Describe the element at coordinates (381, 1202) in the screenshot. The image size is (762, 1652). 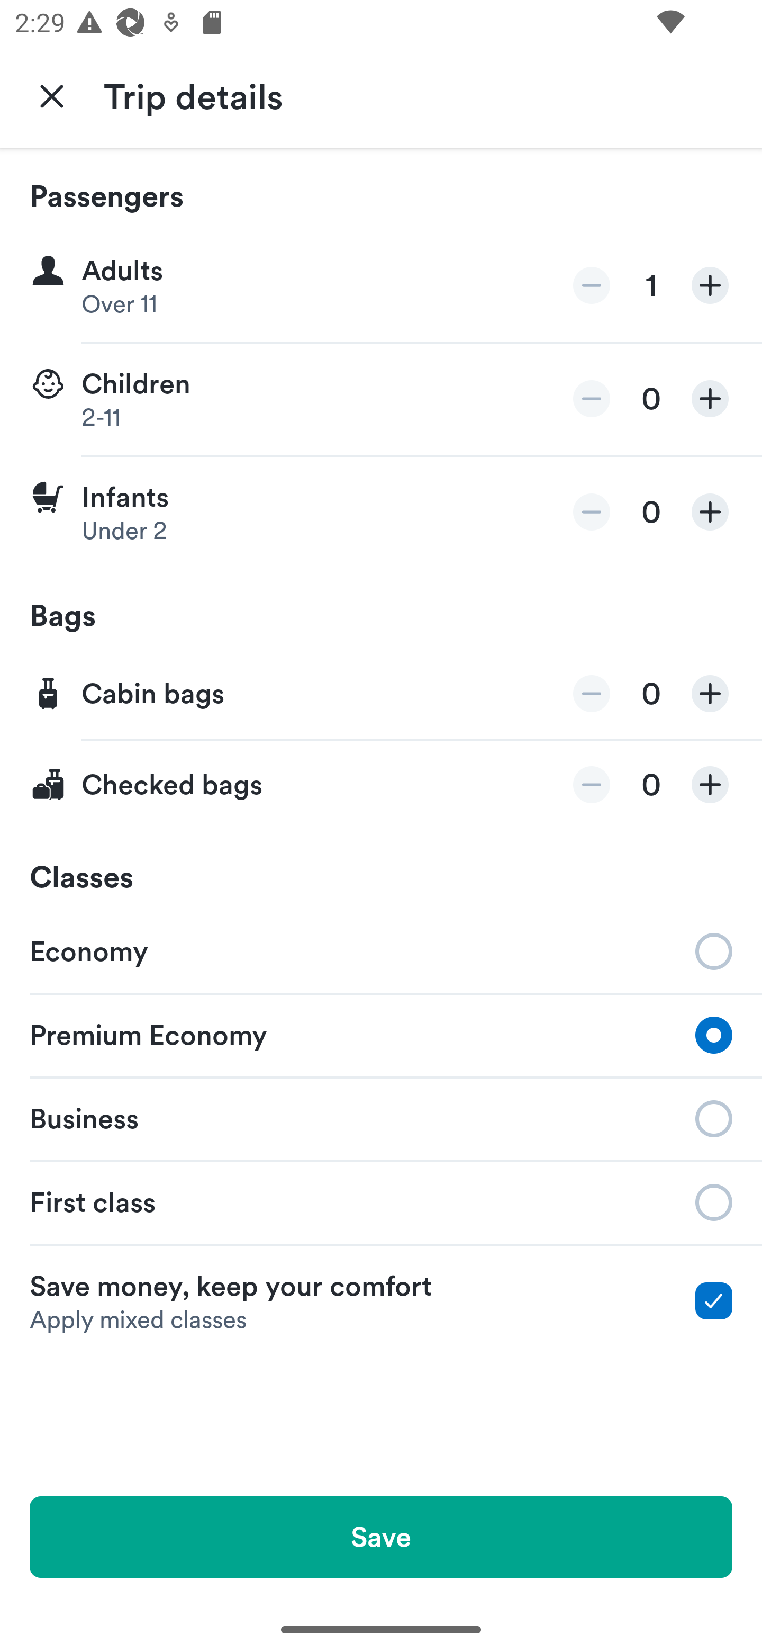
I see `First class` at that location.